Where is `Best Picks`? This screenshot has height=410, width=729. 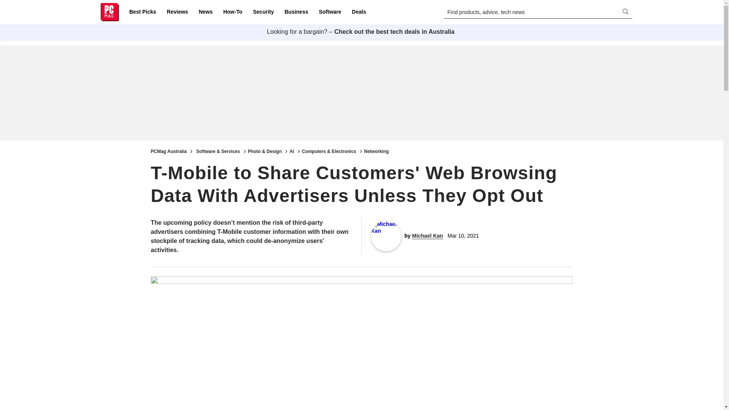
Best Picks is located at coordinates (142, 12).